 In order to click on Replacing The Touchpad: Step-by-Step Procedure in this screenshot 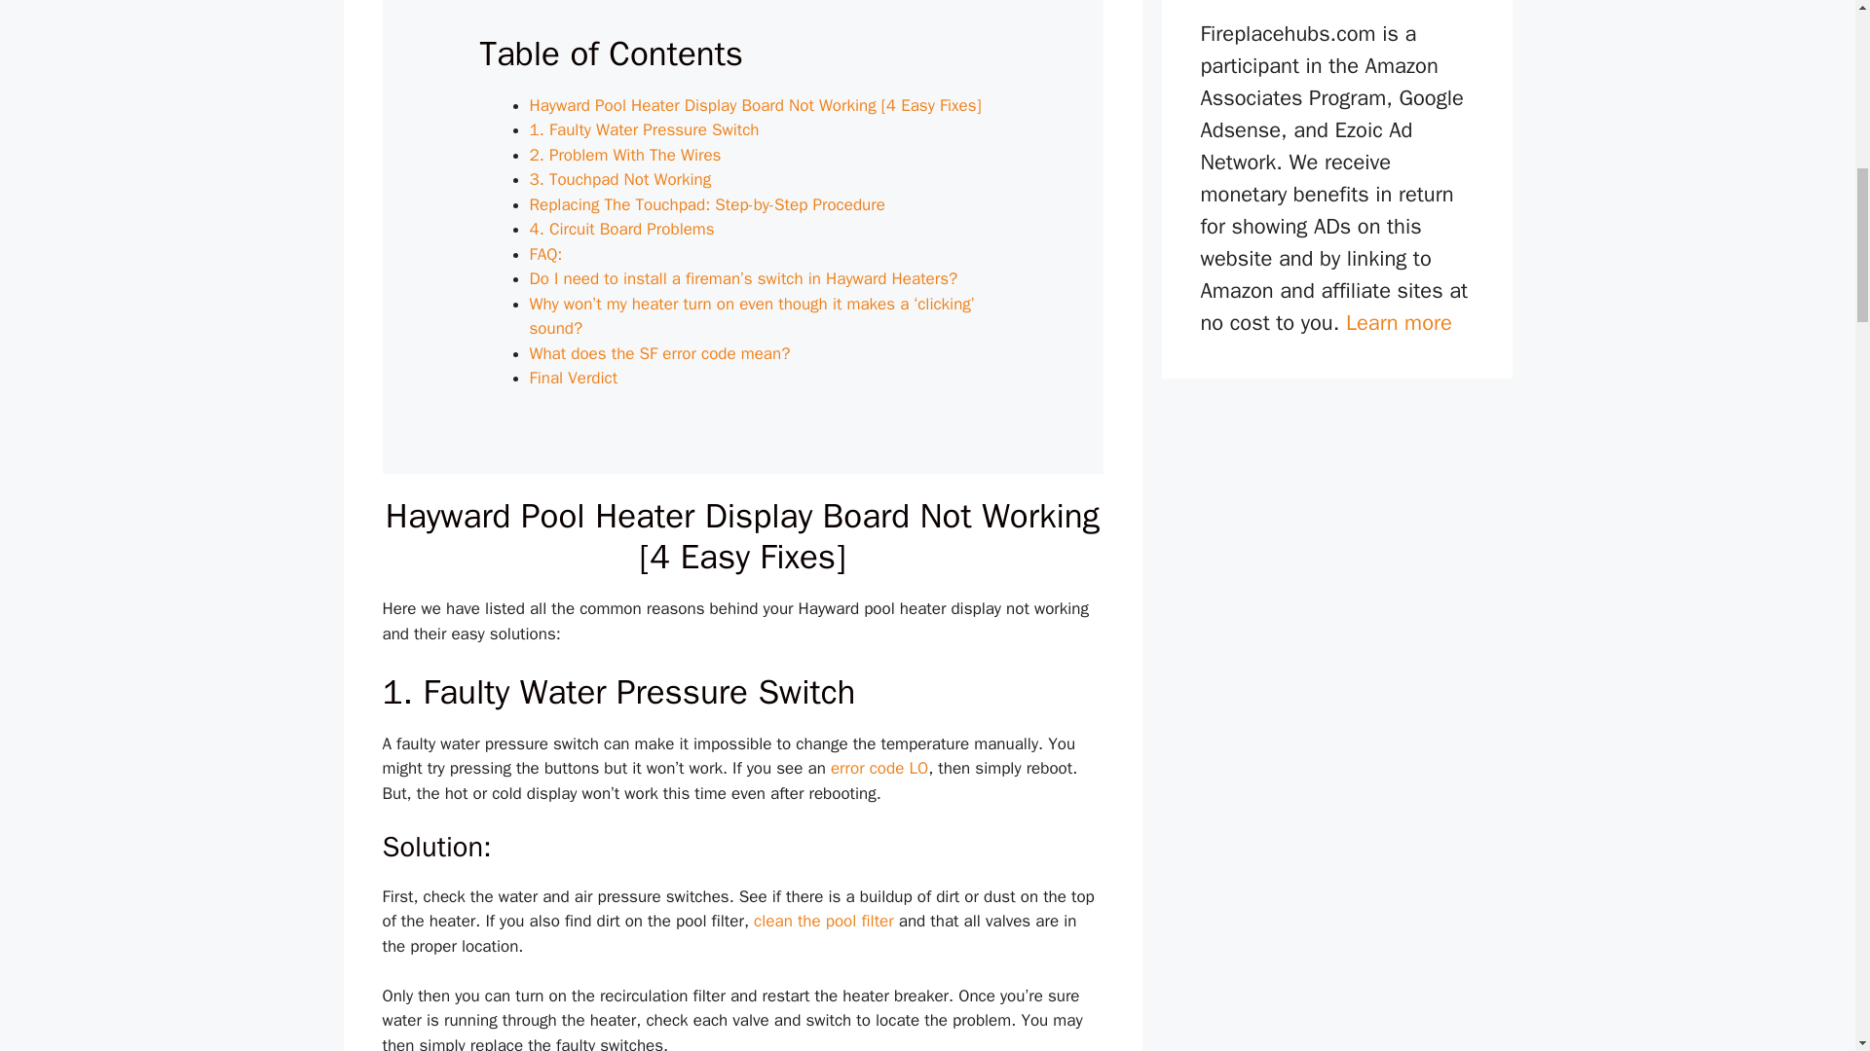, I will do `click(707, 204)`.